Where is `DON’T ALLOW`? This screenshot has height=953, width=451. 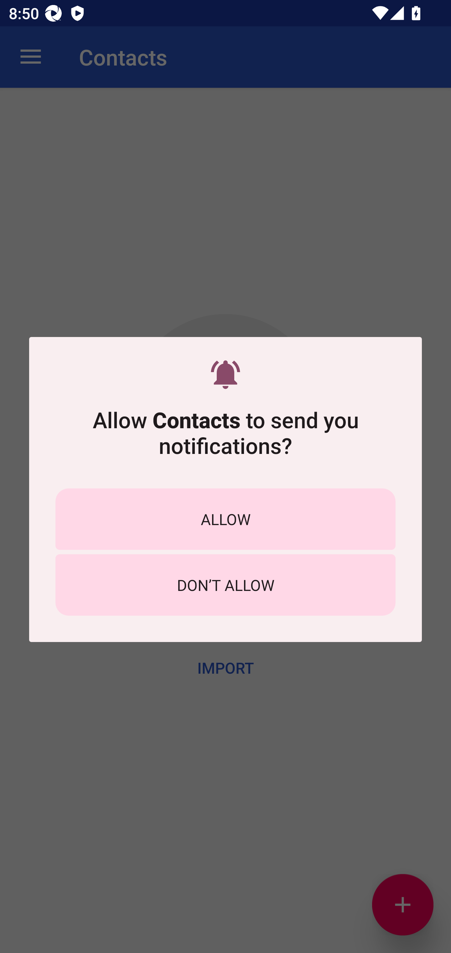 DON’T ALLOW is located at coordinates (225, 585).